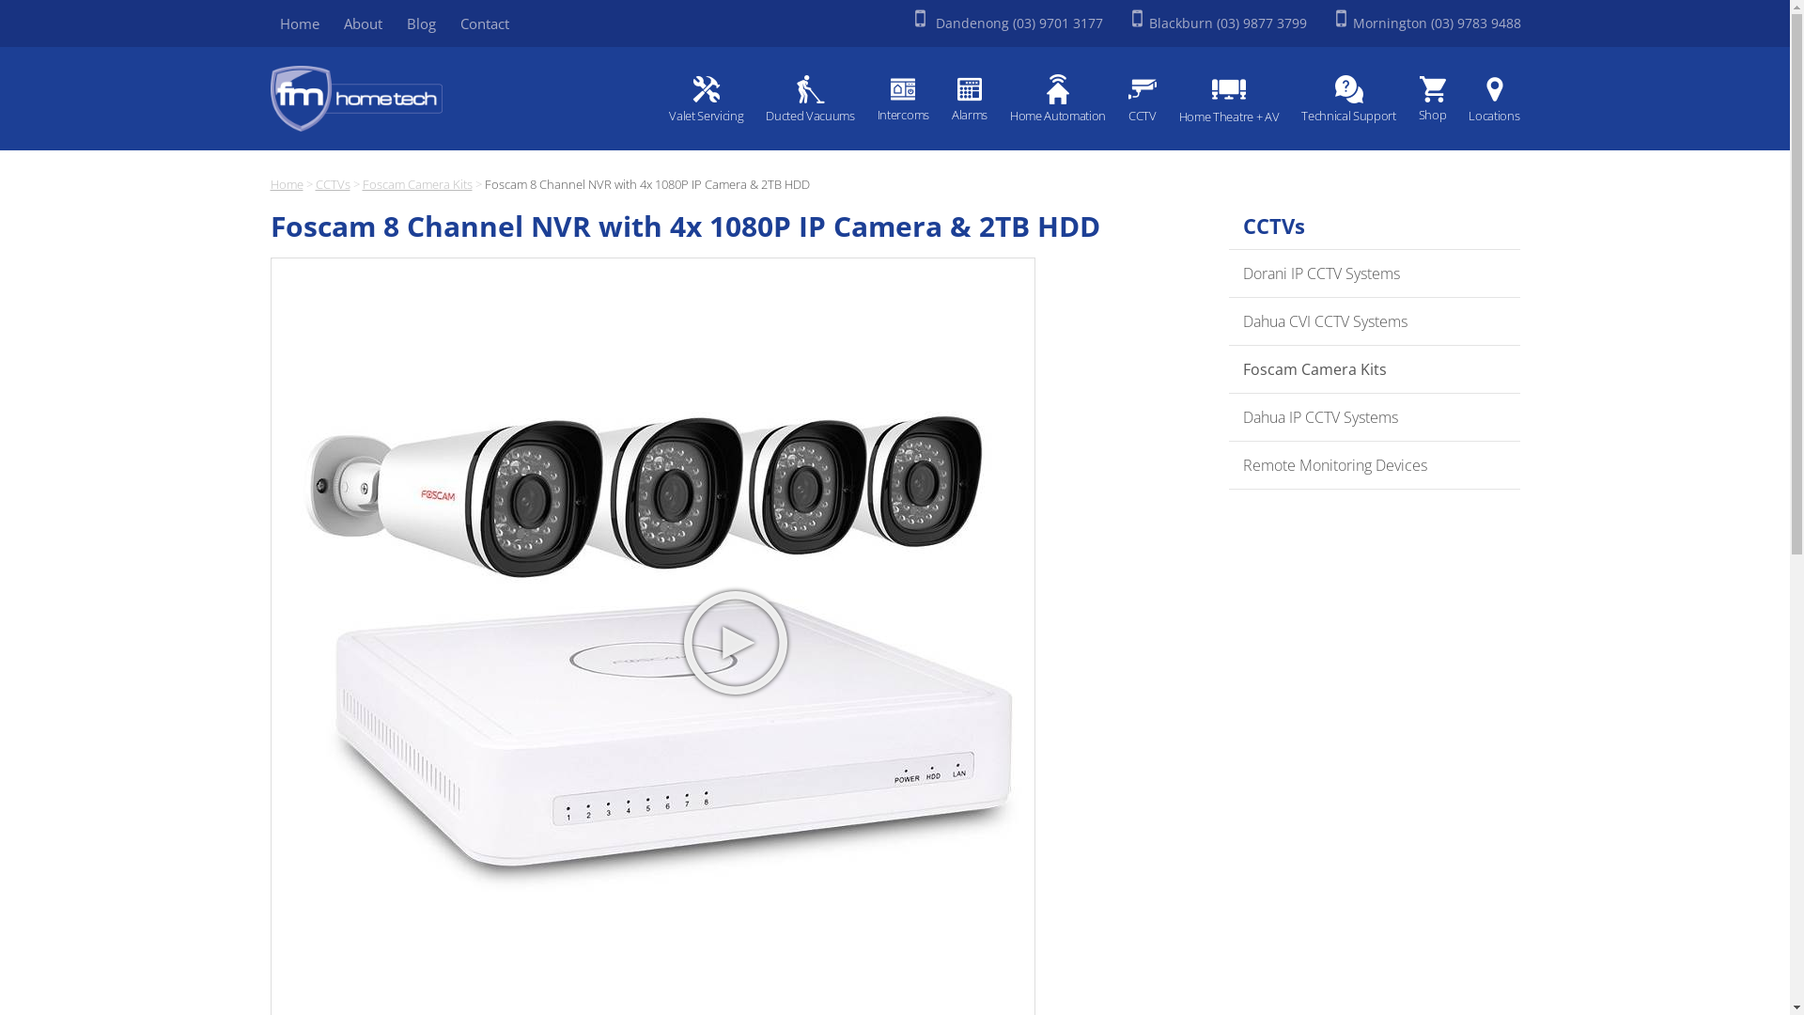  What do you see at coordinates (1375, 466) in the screenshot?
I see `Remote Monitoring Devices` at bounding box center [1375, 466].